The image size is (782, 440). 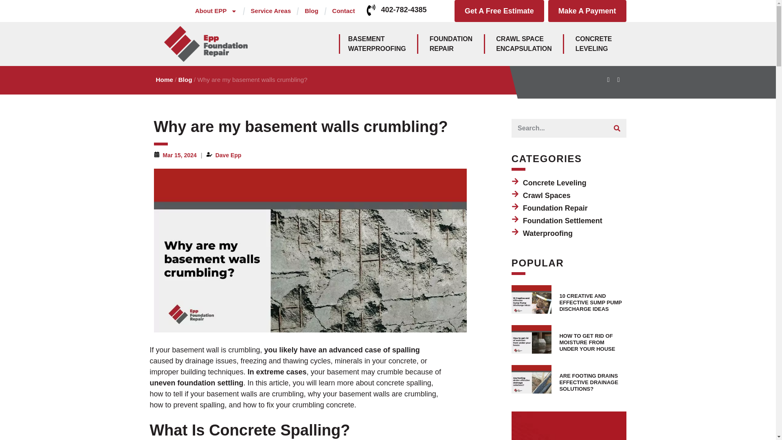 I want to click on Make A Payment, so click(x=344, y=11).